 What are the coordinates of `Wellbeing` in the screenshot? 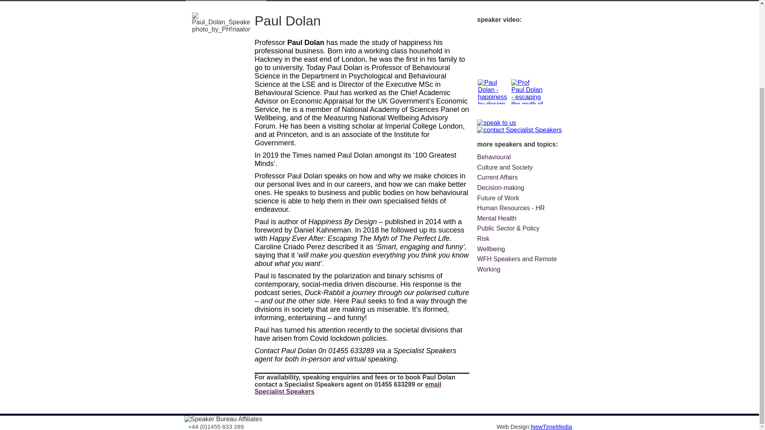 It's located at (491, 248).